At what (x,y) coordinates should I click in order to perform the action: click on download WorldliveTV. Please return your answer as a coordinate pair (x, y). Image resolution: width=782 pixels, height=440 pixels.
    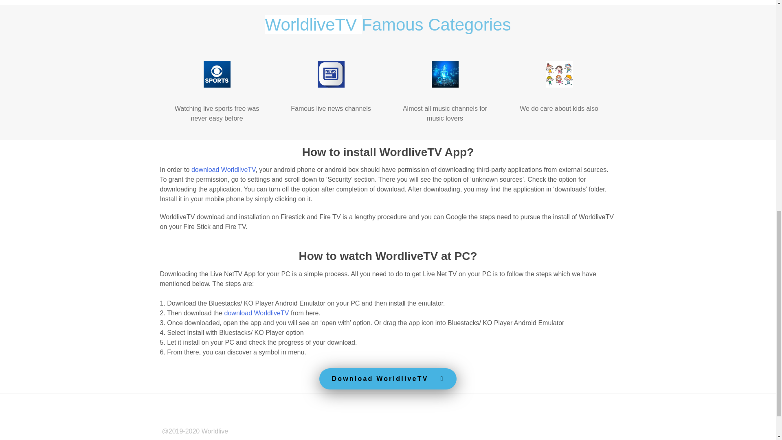
    Looking at the image, I should click on (257, 313).